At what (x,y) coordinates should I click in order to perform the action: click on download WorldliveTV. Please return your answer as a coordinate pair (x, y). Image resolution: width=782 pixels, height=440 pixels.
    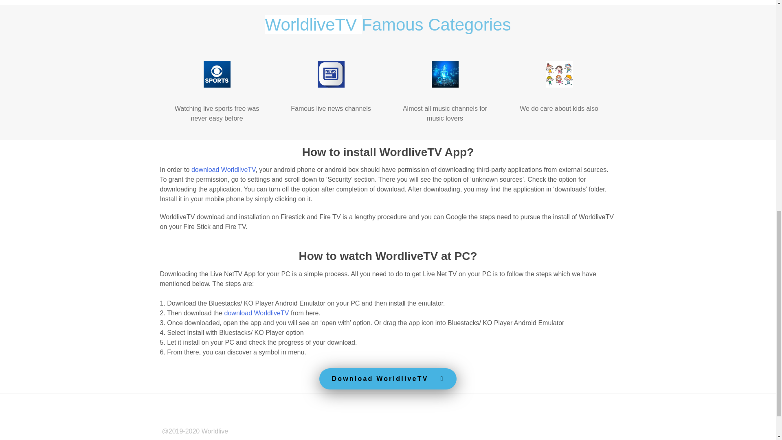
    Looking at the image, I should click on (257, 313).